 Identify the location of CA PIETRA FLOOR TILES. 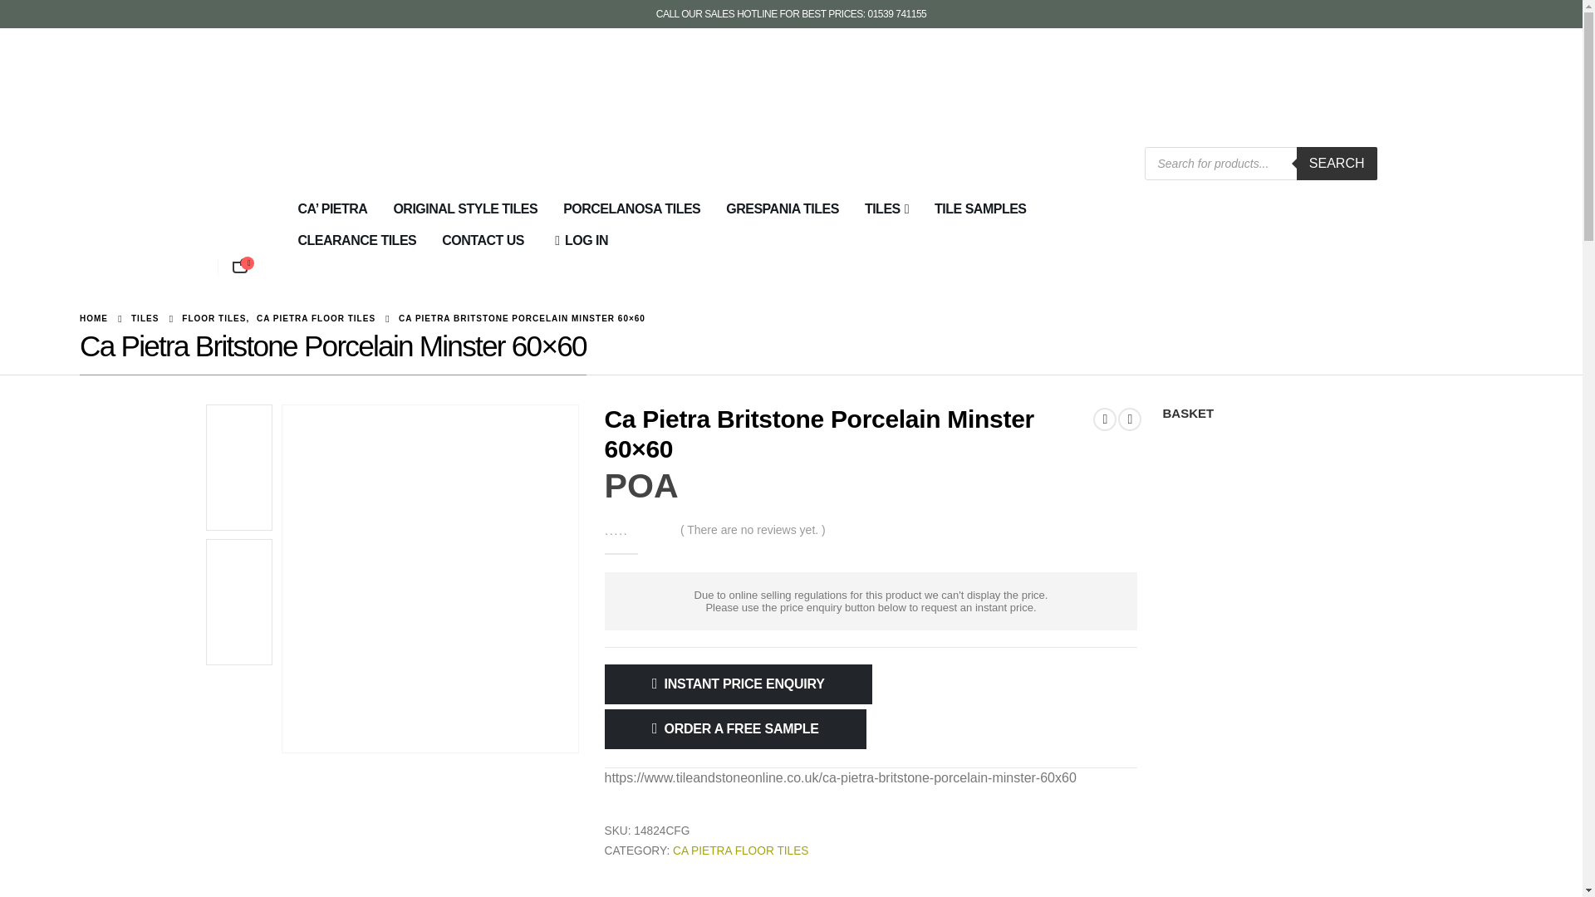
(741, 850).